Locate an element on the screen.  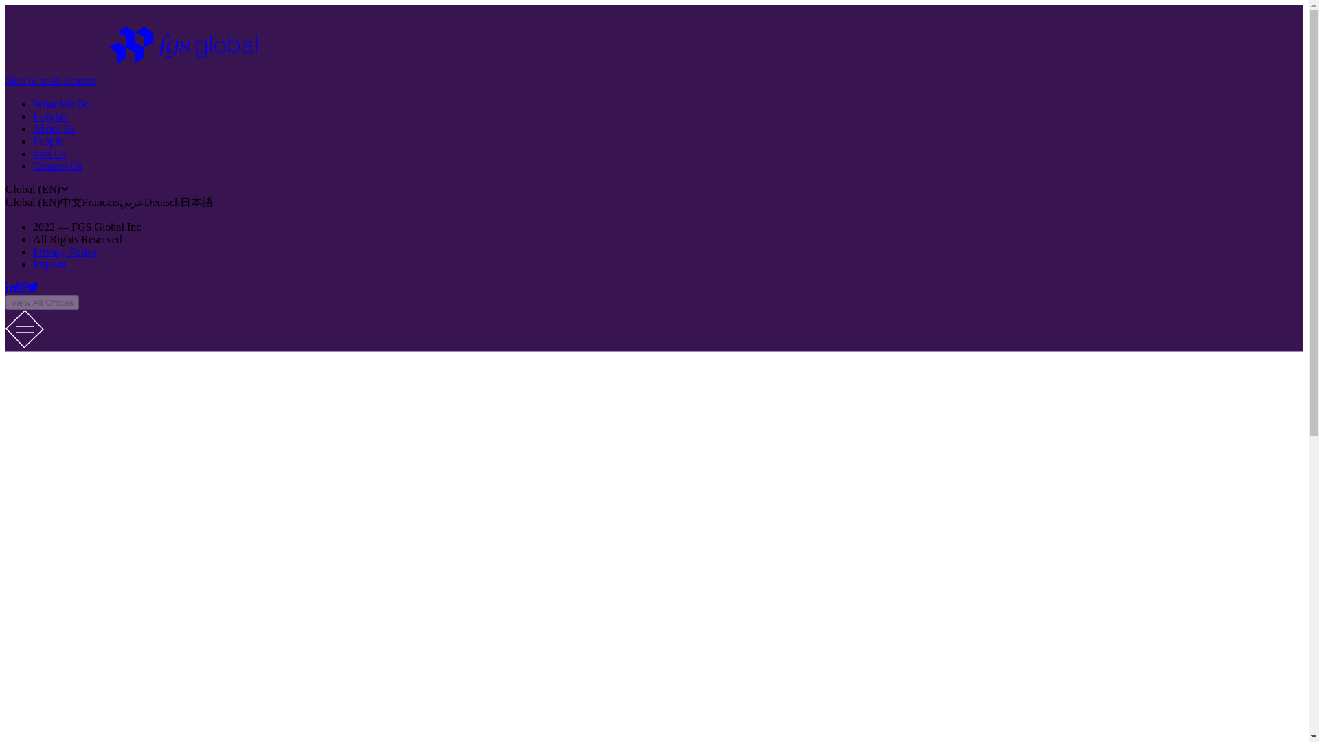
Insights is located at coordinates (51, 116).